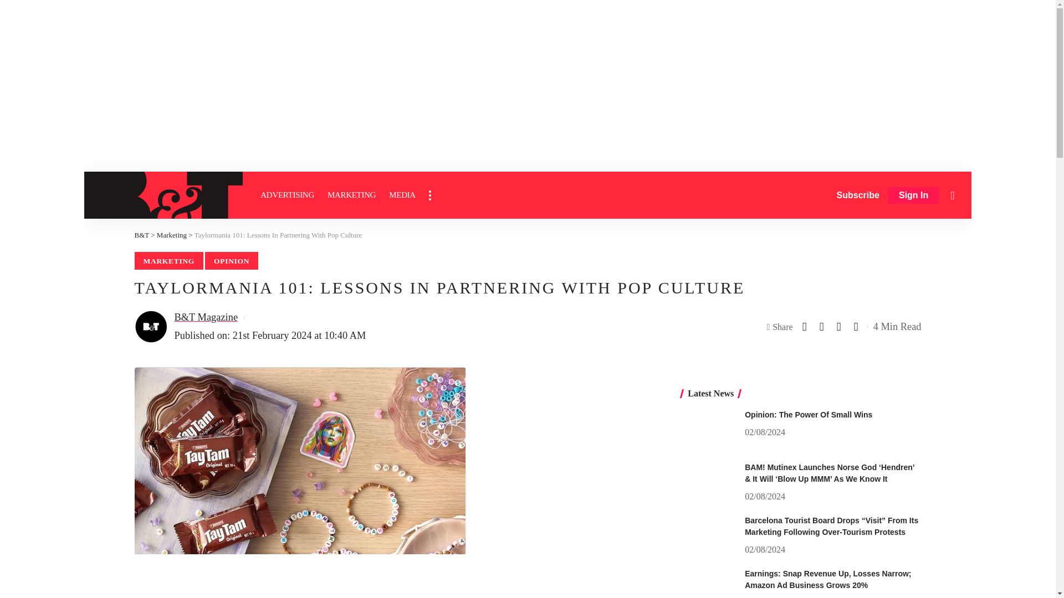  I want to click on Sign In, so click(913, 195).